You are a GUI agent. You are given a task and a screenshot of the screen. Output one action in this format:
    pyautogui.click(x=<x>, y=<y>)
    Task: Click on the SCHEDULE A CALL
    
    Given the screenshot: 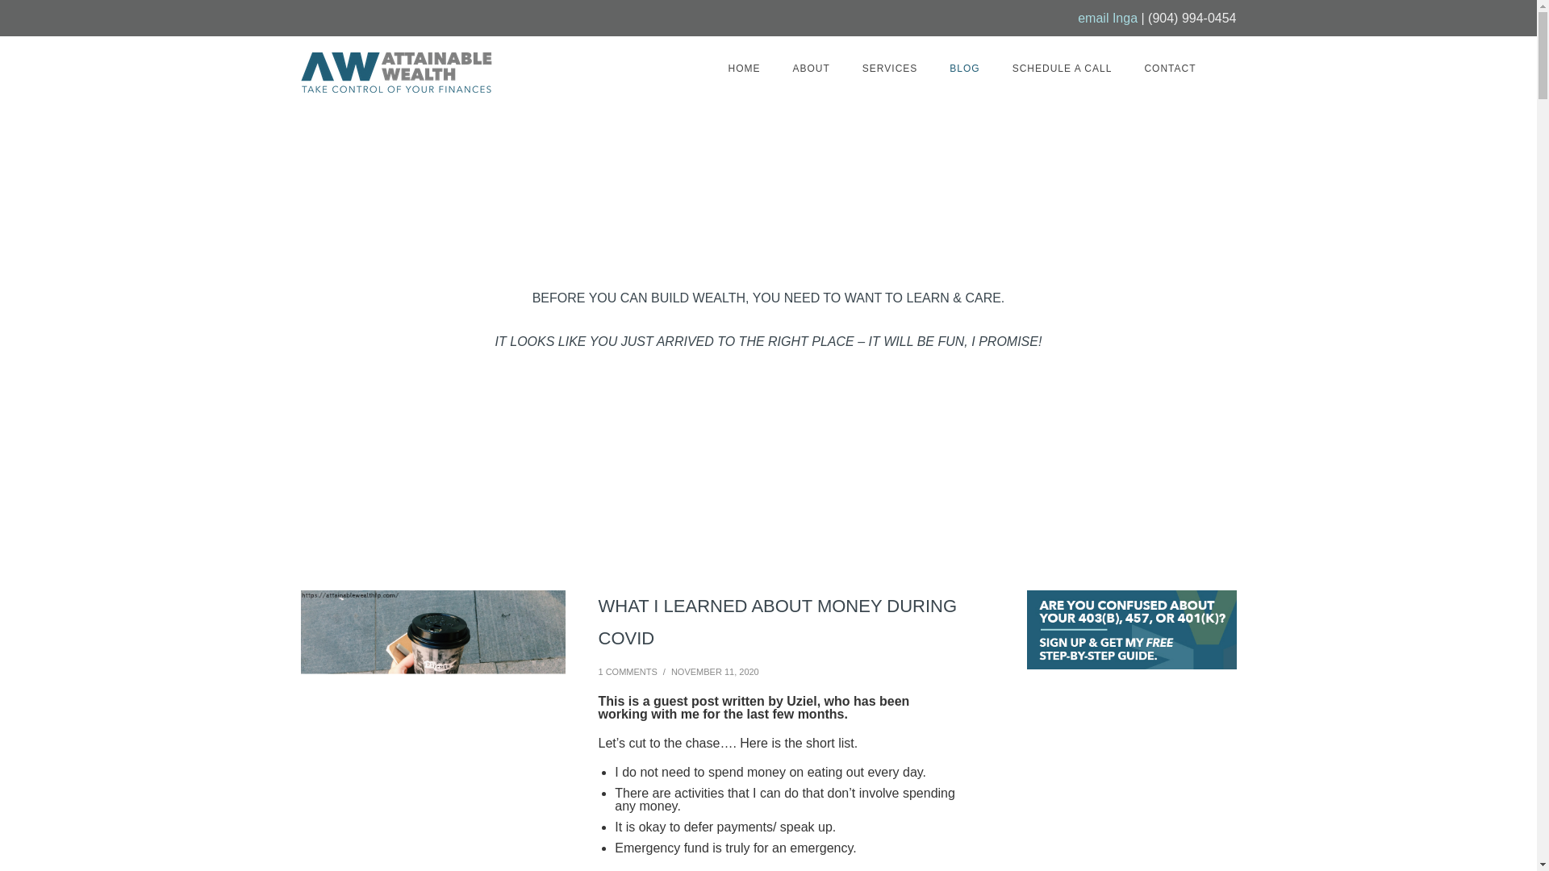 What is the action you would take?
    pyautogui.click(x=1062, y=68)
    